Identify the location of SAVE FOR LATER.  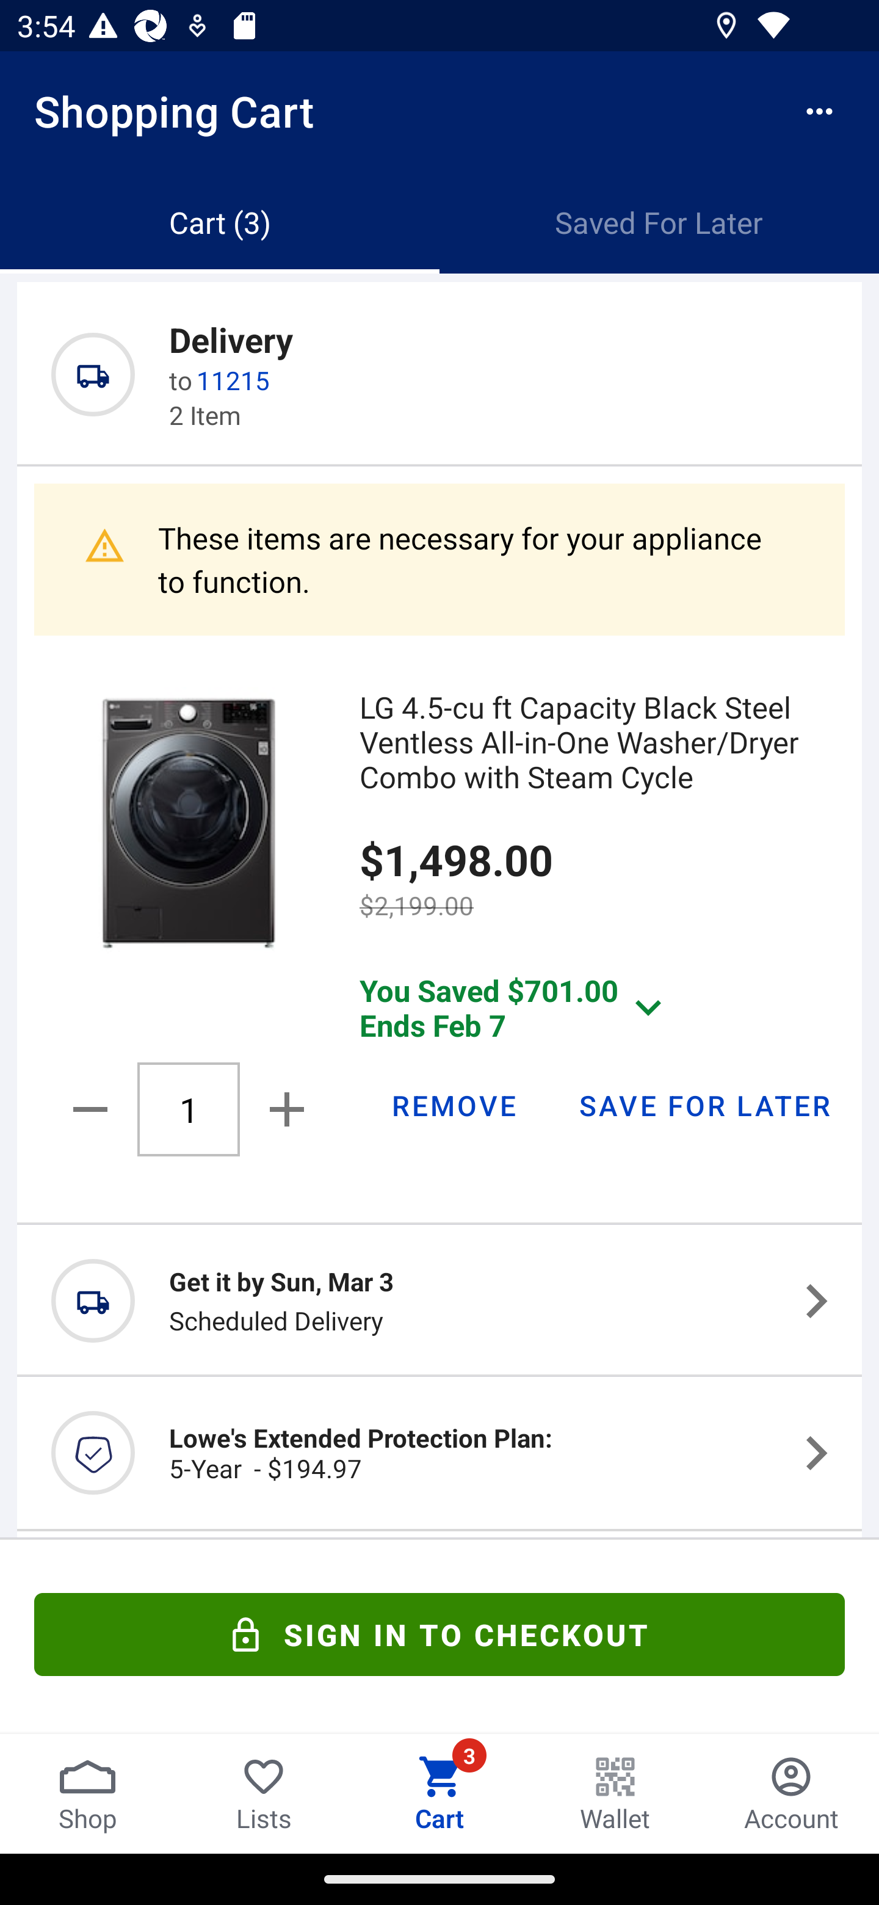
(704, 1105).